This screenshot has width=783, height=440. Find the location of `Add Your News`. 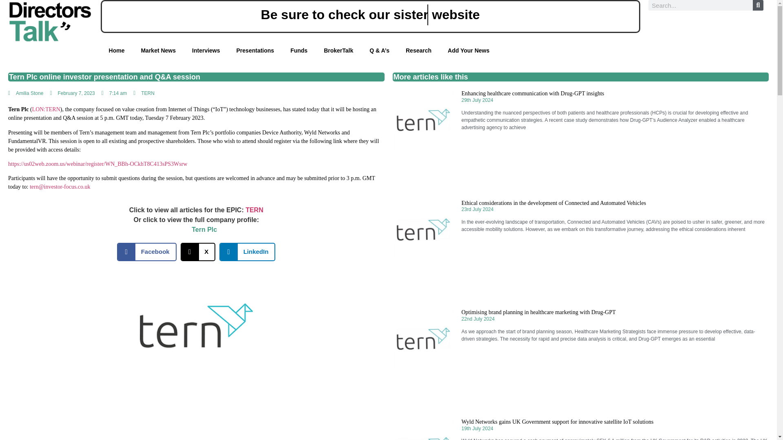

Add Your News is located at coordinates (455, 51).